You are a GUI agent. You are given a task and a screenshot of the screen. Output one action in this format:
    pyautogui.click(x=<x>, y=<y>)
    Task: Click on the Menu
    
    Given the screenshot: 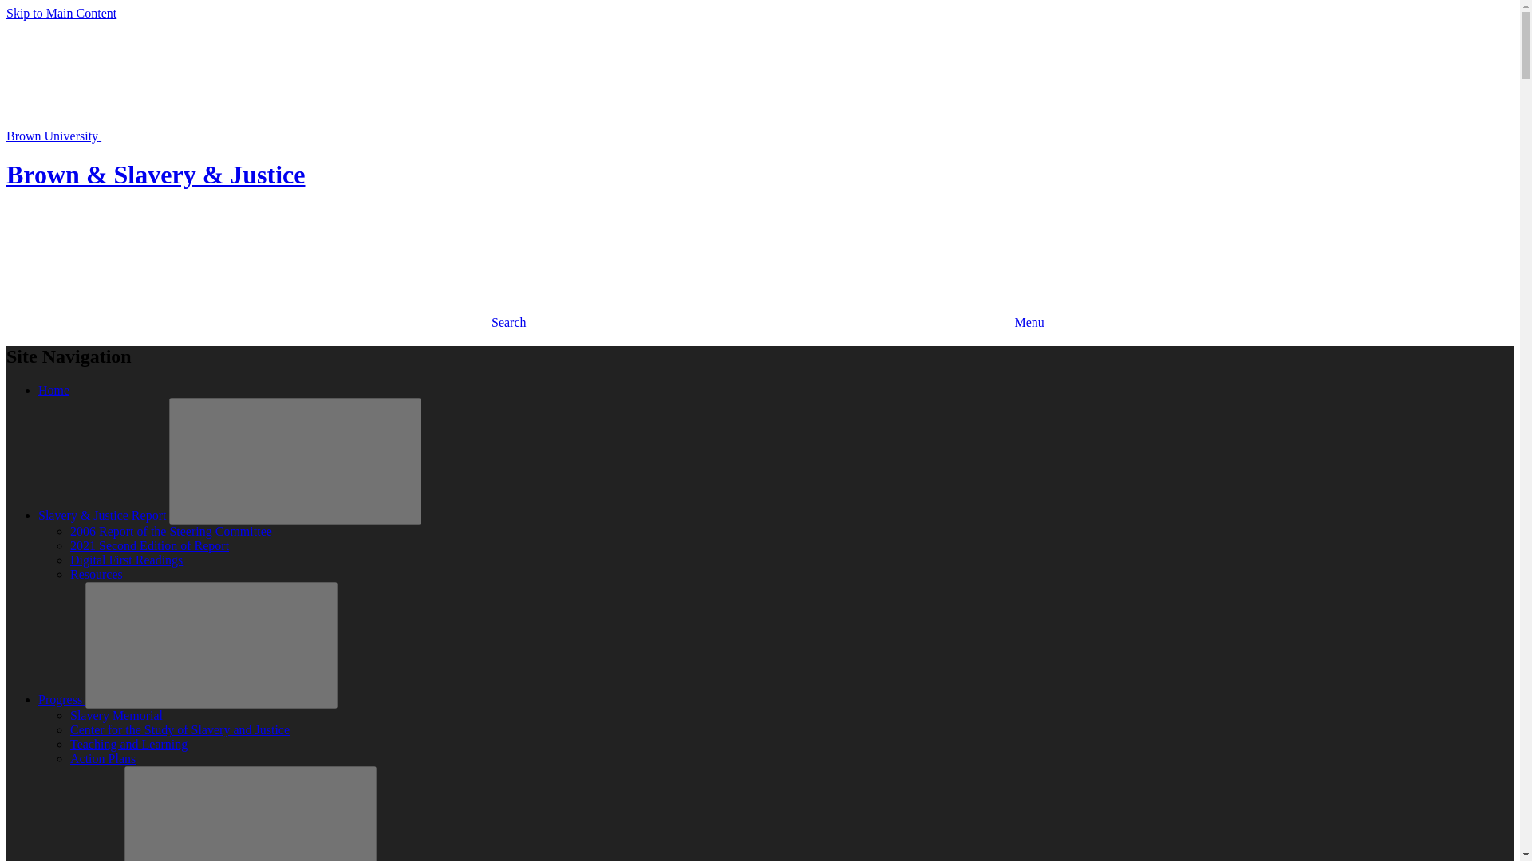 What is the action you would take?
    pyautogui.click(x=787, y=322)
    